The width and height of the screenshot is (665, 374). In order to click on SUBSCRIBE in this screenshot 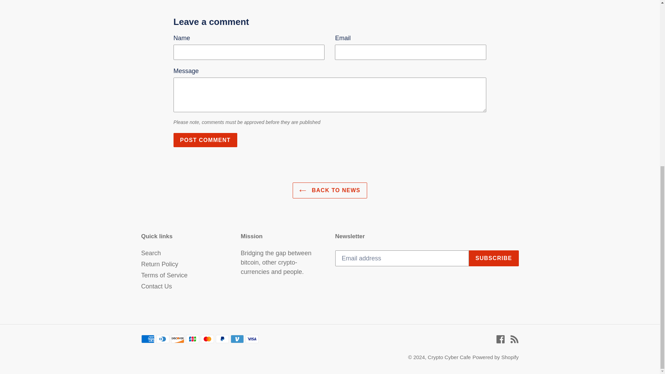, I will do `click(494, 258)`.